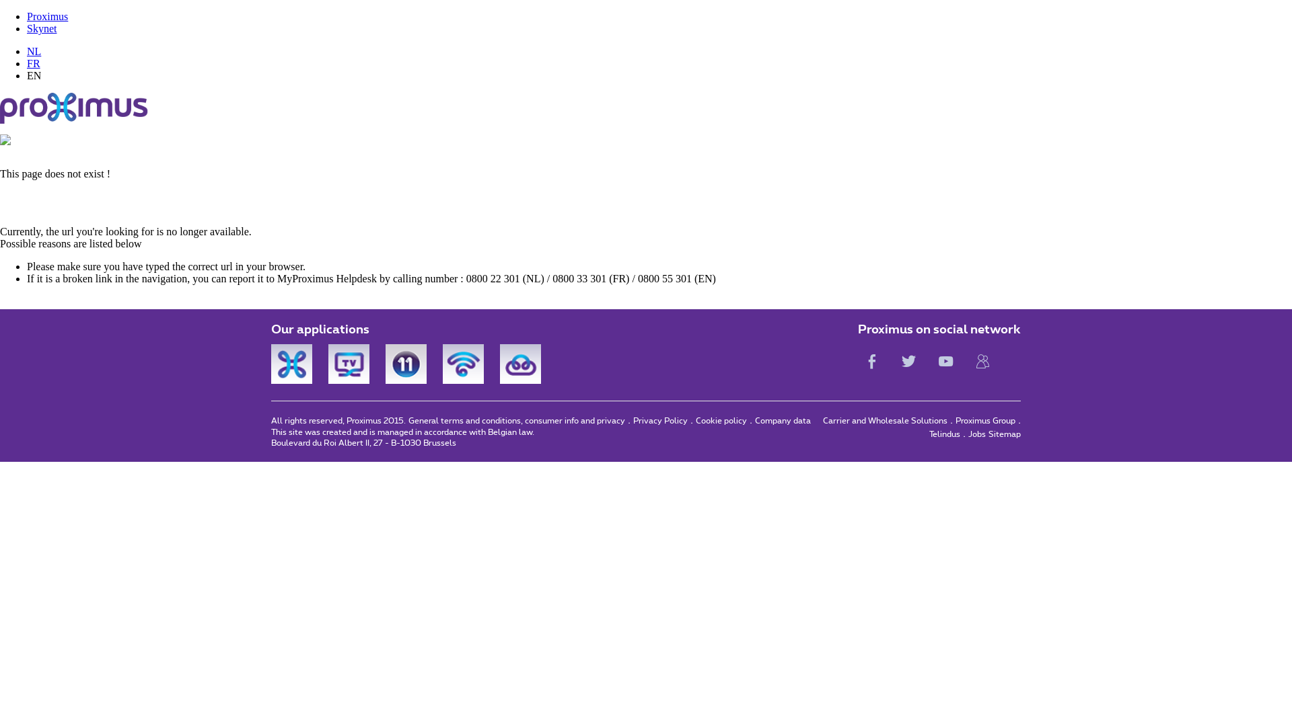 This screenshot has width=1292, height=726. What do you see at coordinates (34, 63) in the screenshot?
I see `FR` at bounding box center [34, 63].